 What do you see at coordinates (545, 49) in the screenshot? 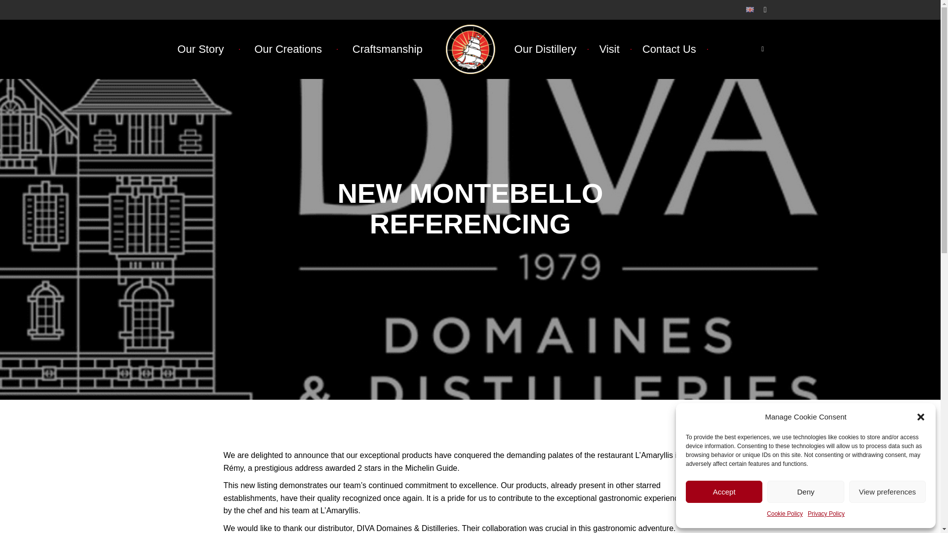
I see `Our Distillery` at bounding box center [545, 49].